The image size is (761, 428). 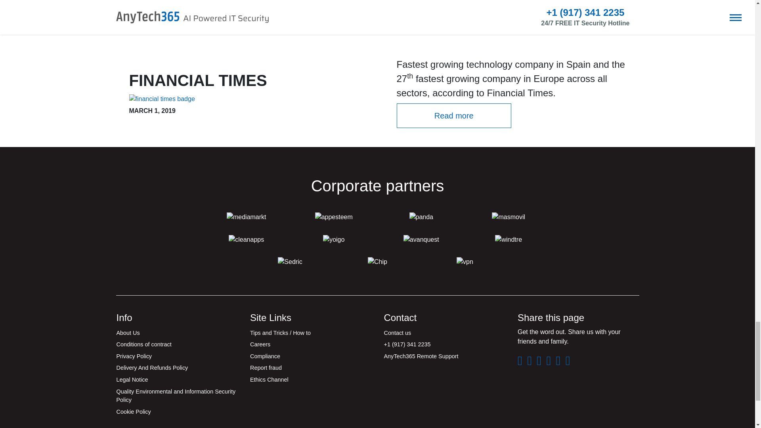 What do you see at coordinates (311, 356) in the screenshot?
I see `Compliance` at bounding box center [311, 356].